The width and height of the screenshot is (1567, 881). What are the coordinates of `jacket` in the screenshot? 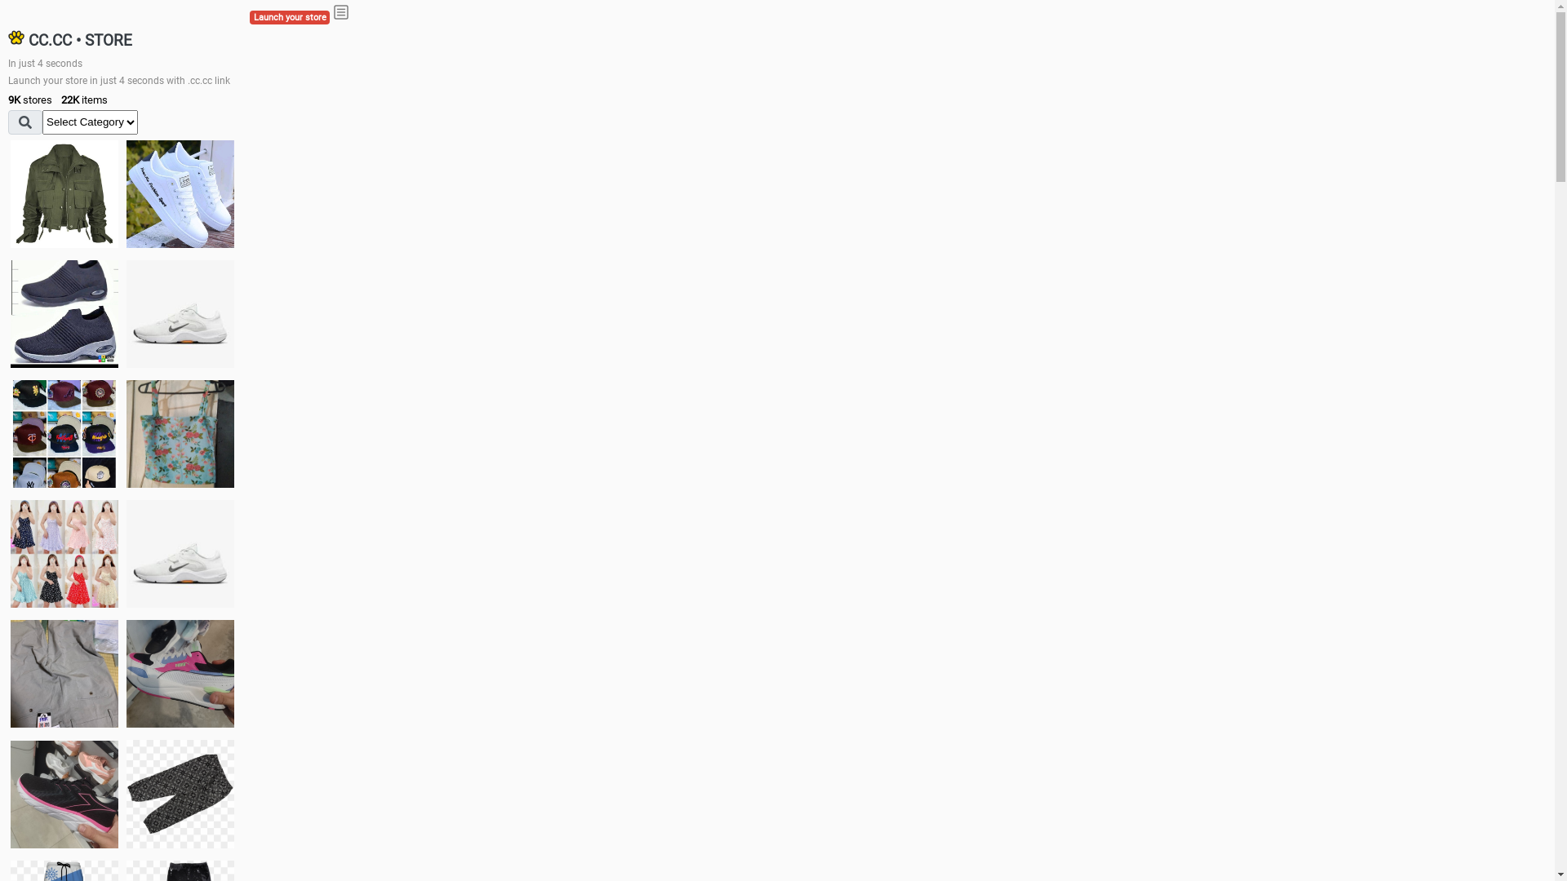 It's located at (64, 194).